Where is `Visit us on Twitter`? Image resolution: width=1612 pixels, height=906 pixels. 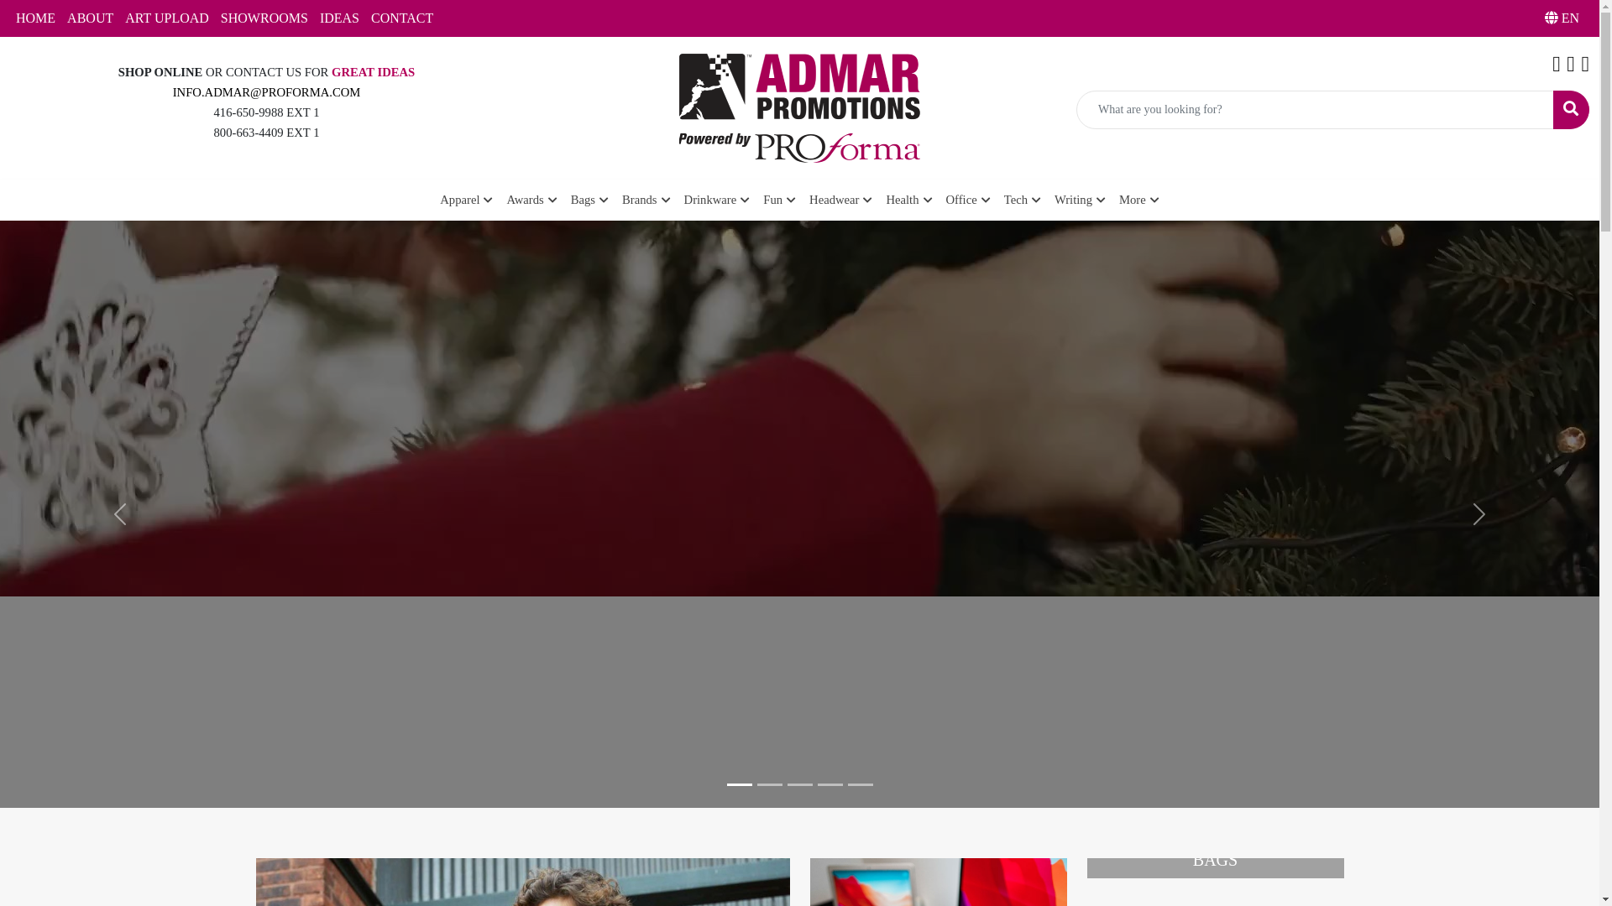 Visit us on Twitter is located at coordinates (1571, 67).